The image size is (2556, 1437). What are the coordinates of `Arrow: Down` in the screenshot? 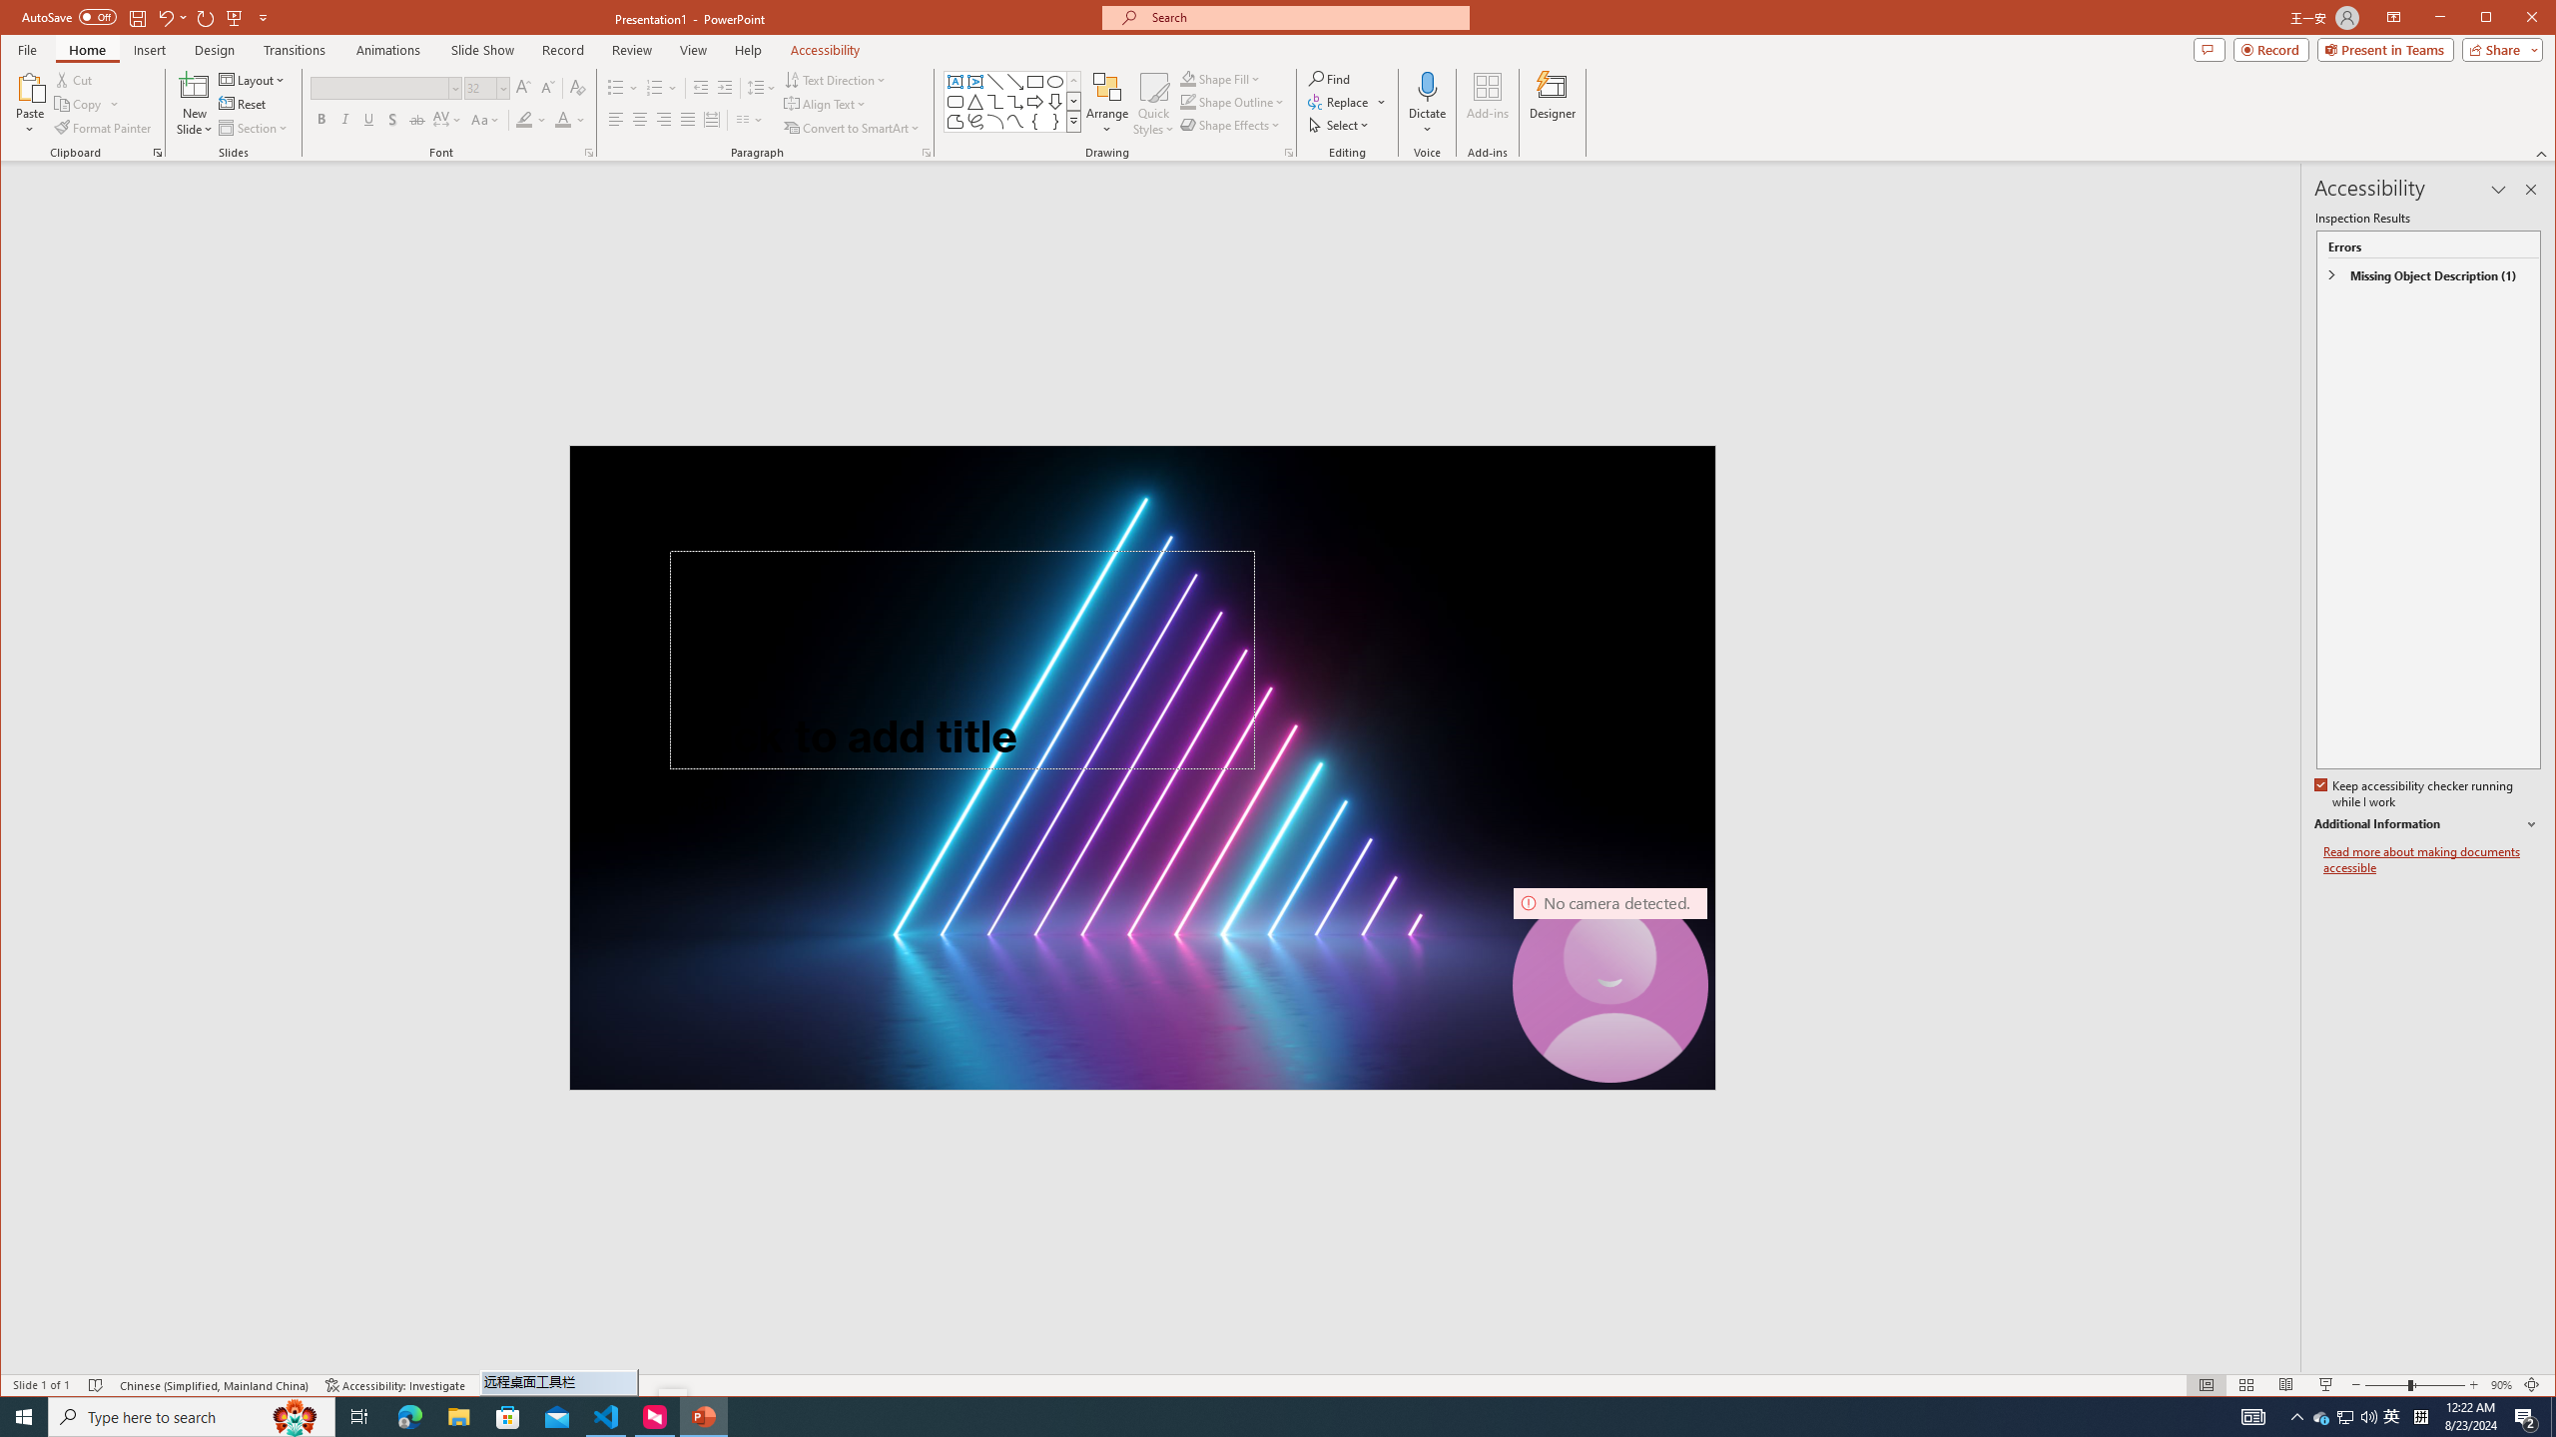 It's located at (1055, 102).